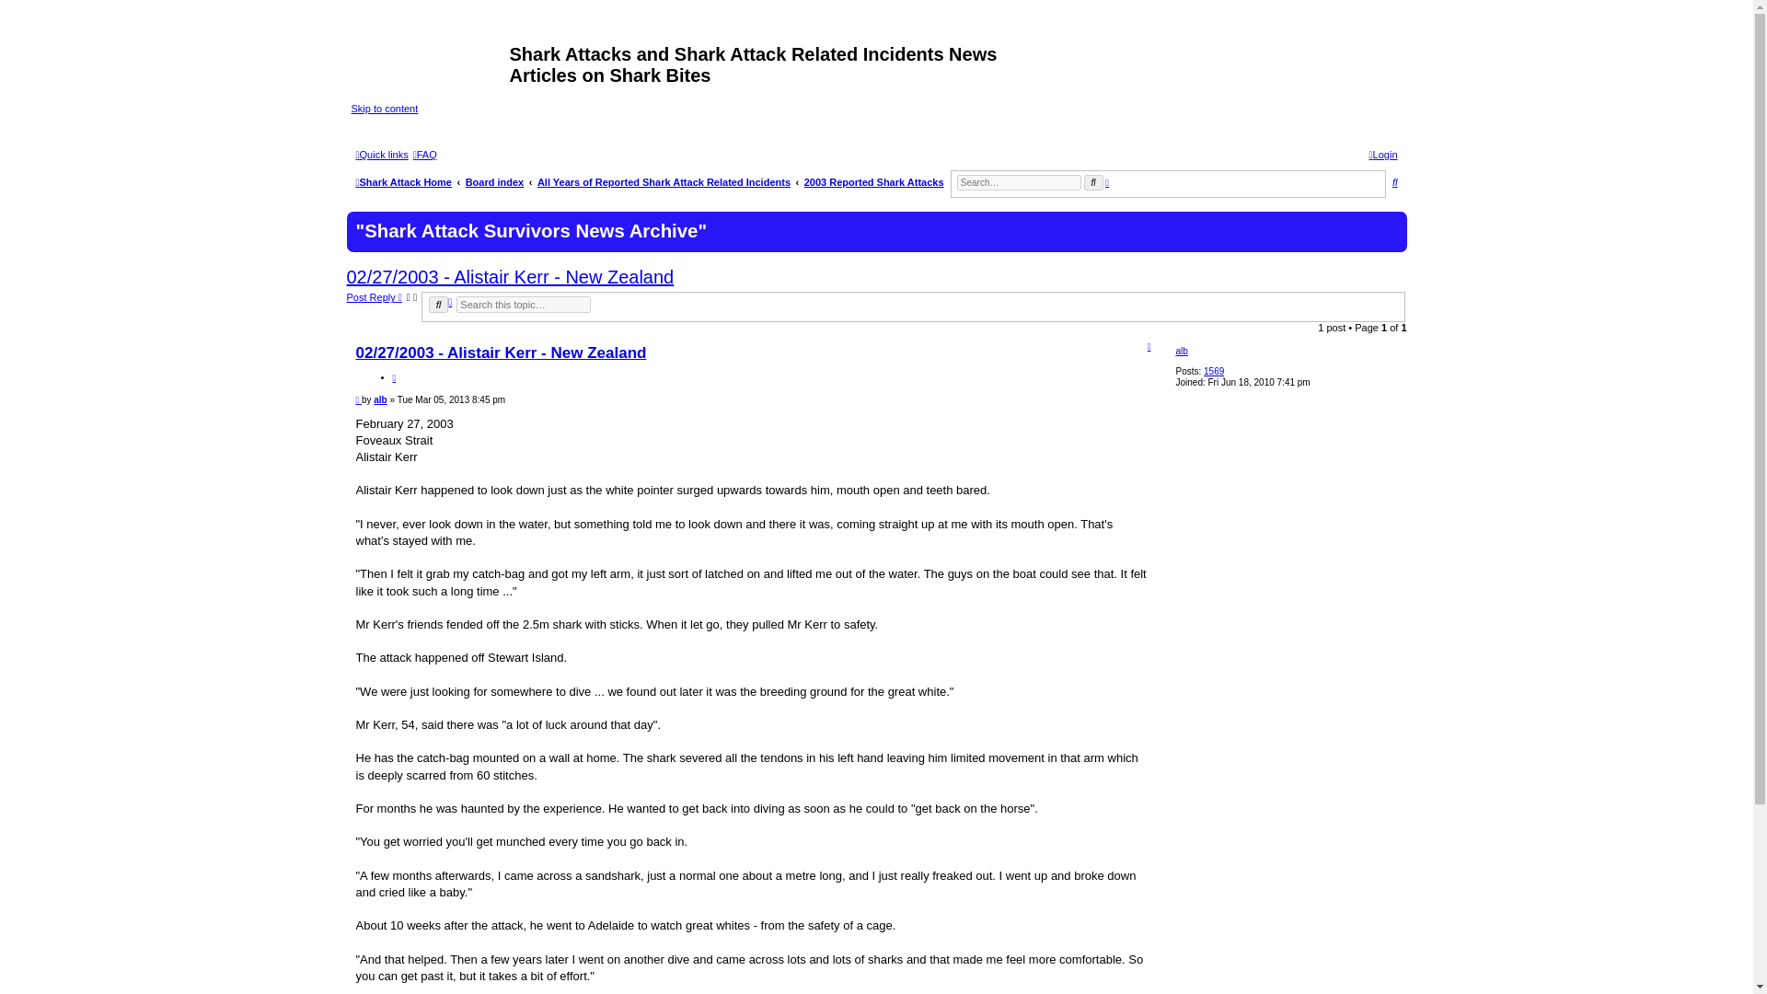  Describe the element at coordinates (873, 182) in the screenshot. I see `2003 Reported Shark Attacks` at that location.